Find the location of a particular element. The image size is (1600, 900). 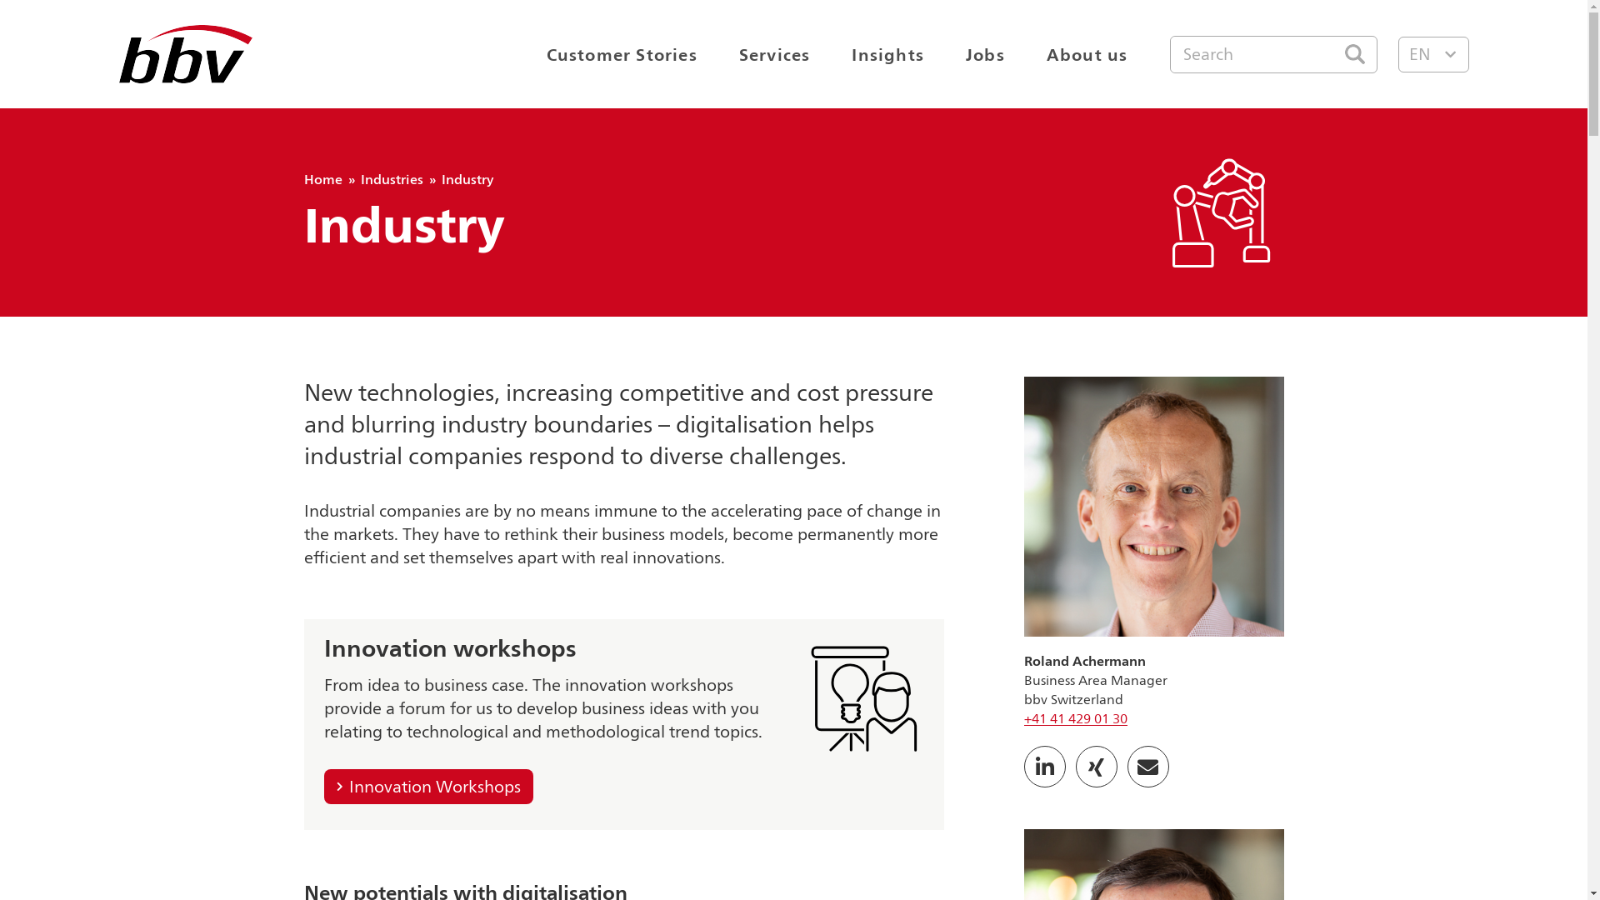

Industries is located at coordinates (391, 180).